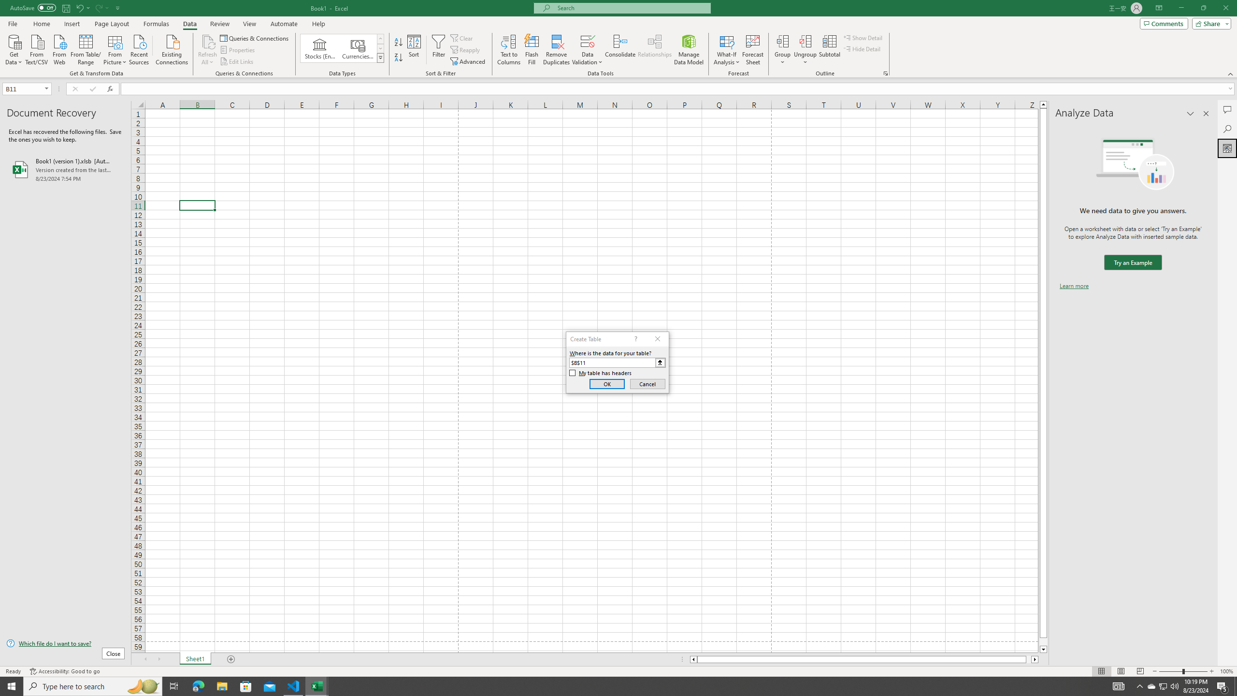  What do you see at coordinates (14, 49) in the screenshot?
I see `Get Data` at bounding box center [14, 49].